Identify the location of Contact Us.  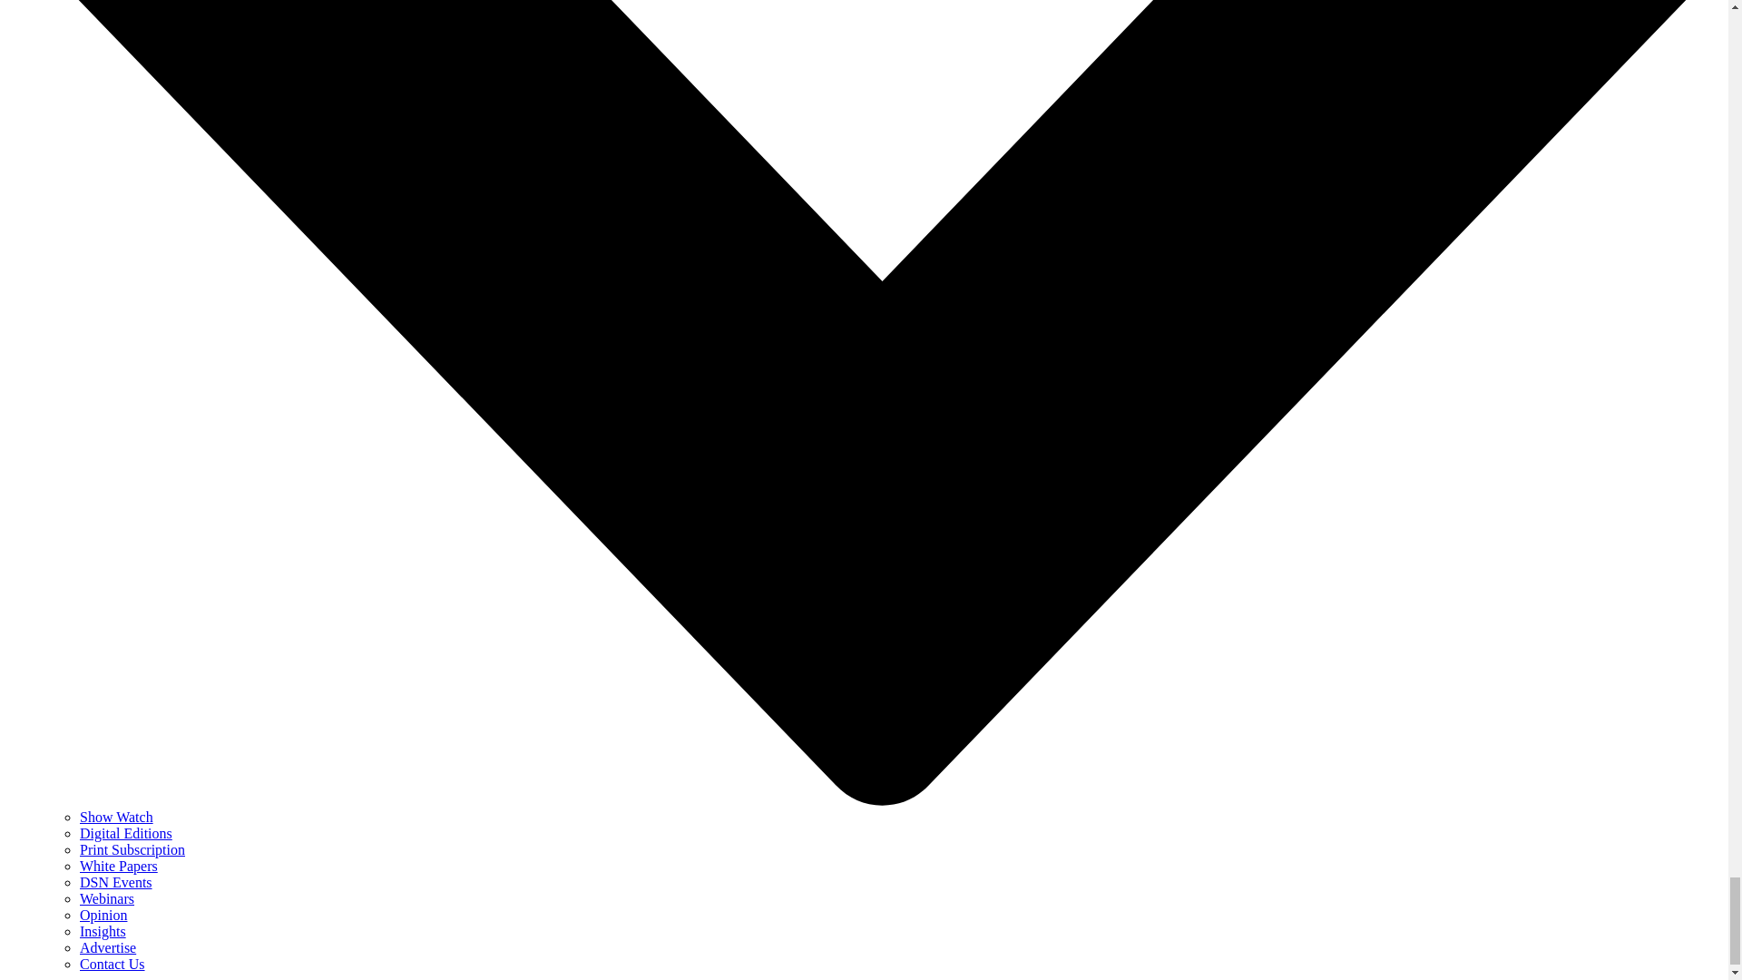
(113, 964).